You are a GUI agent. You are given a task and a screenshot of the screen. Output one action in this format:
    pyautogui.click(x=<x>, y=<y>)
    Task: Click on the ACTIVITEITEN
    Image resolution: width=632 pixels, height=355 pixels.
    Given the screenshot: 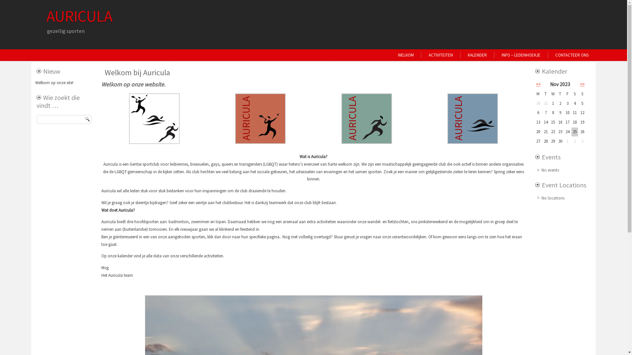 What is the action you would take?
    pyautogui.click(x=441, y=55)
    